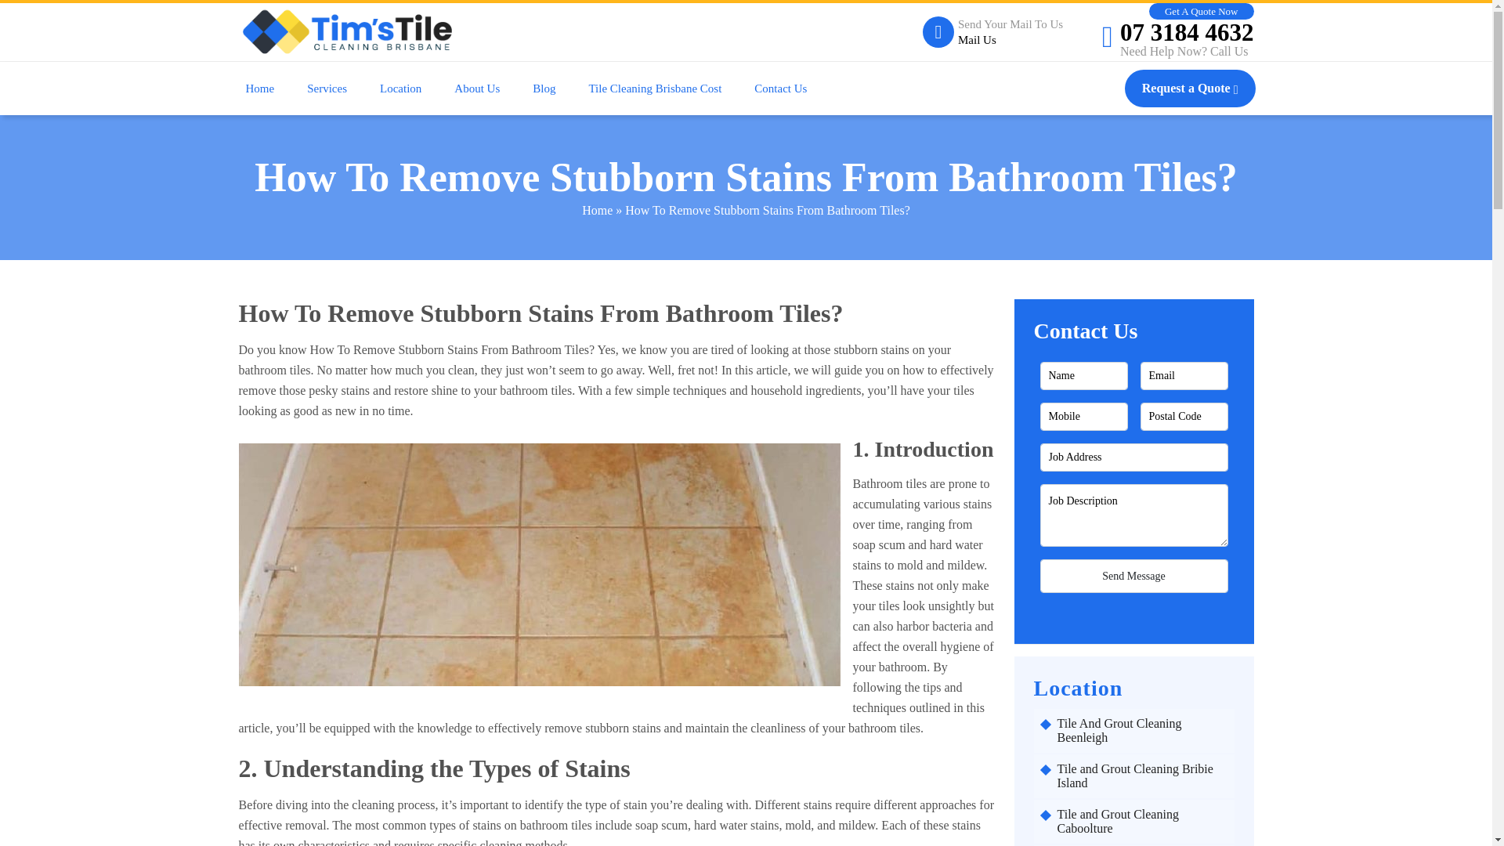 This screenshot has width=1504, height=846. What do you see at coordinates (327, 89) in the screenshot?
I see `Services` at bounding box center [327, 89].